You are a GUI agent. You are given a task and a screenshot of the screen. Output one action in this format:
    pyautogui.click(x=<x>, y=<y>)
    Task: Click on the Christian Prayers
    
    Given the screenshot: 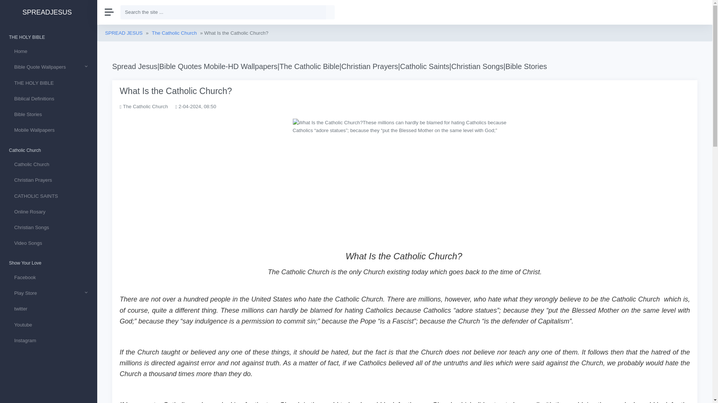 What is the action you would take?
    pyautogui.click(x=49, y=180)
    